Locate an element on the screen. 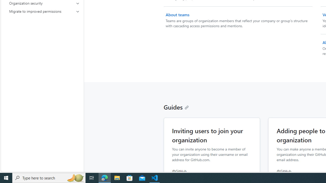 The height and width of the screenshot is (183, 326). Guides is located at coordinates (176, 107).